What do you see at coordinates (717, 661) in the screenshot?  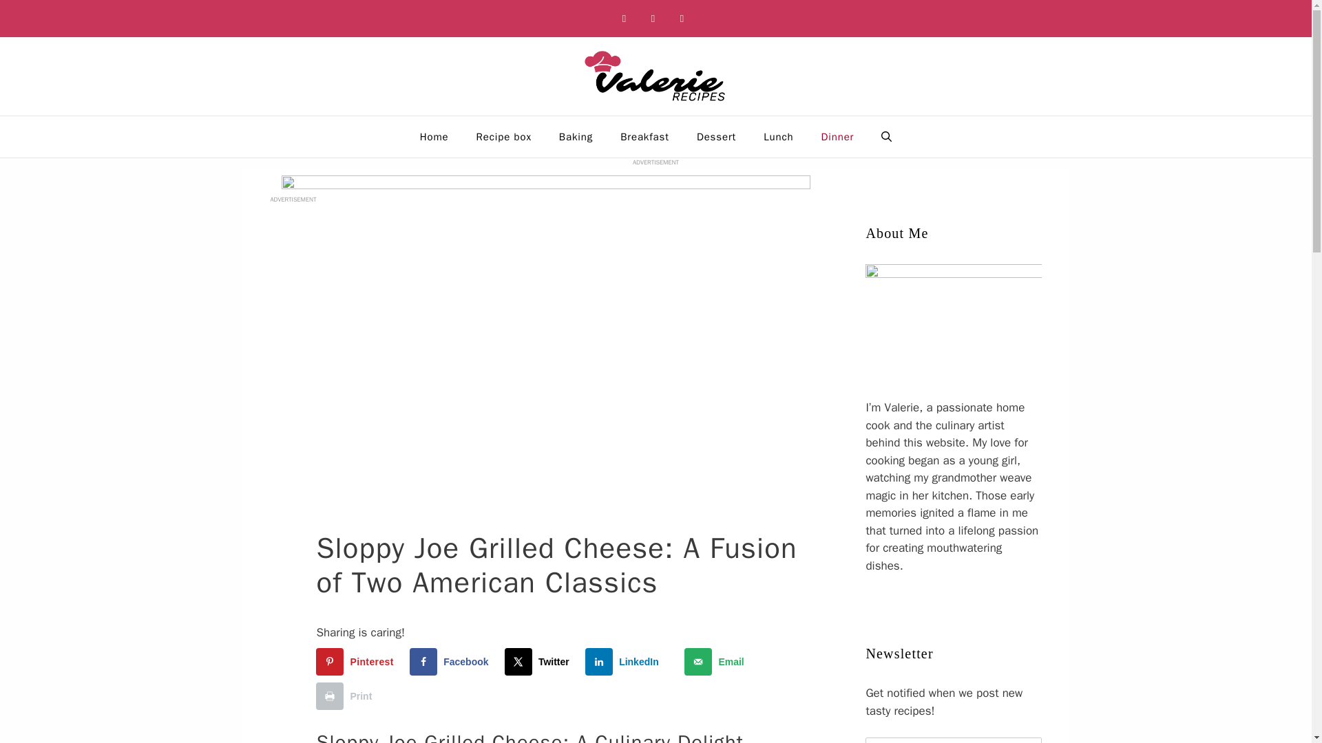 I see `Send over email` at bounding box center [717, 661].